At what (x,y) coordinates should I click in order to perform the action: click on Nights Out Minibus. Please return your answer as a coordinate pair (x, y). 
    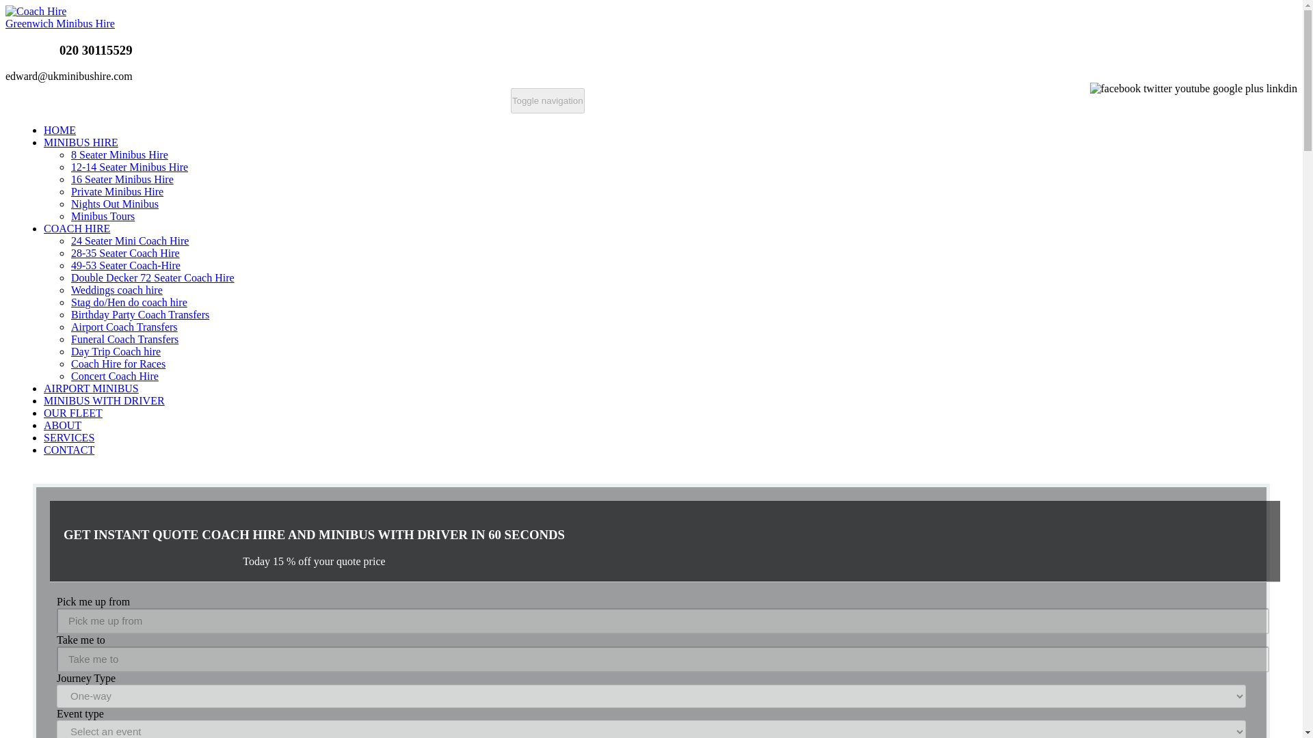
    Looking at the image, I should click on (115, 204).